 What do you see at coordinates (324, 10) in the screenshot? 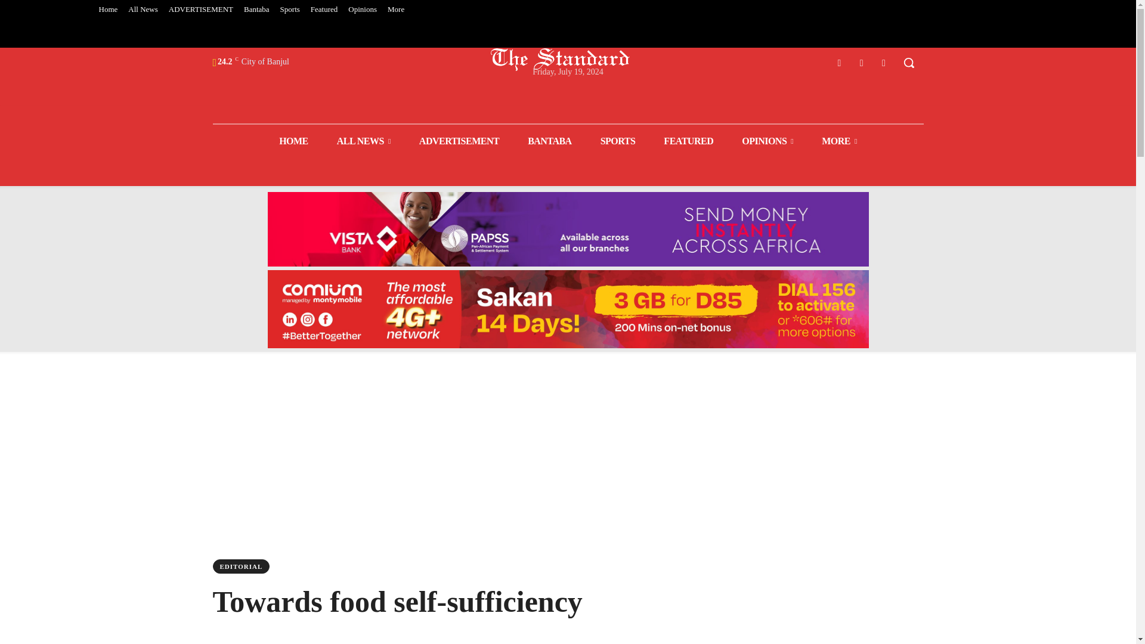
I see `Featured` at bounding box center [324, 10].